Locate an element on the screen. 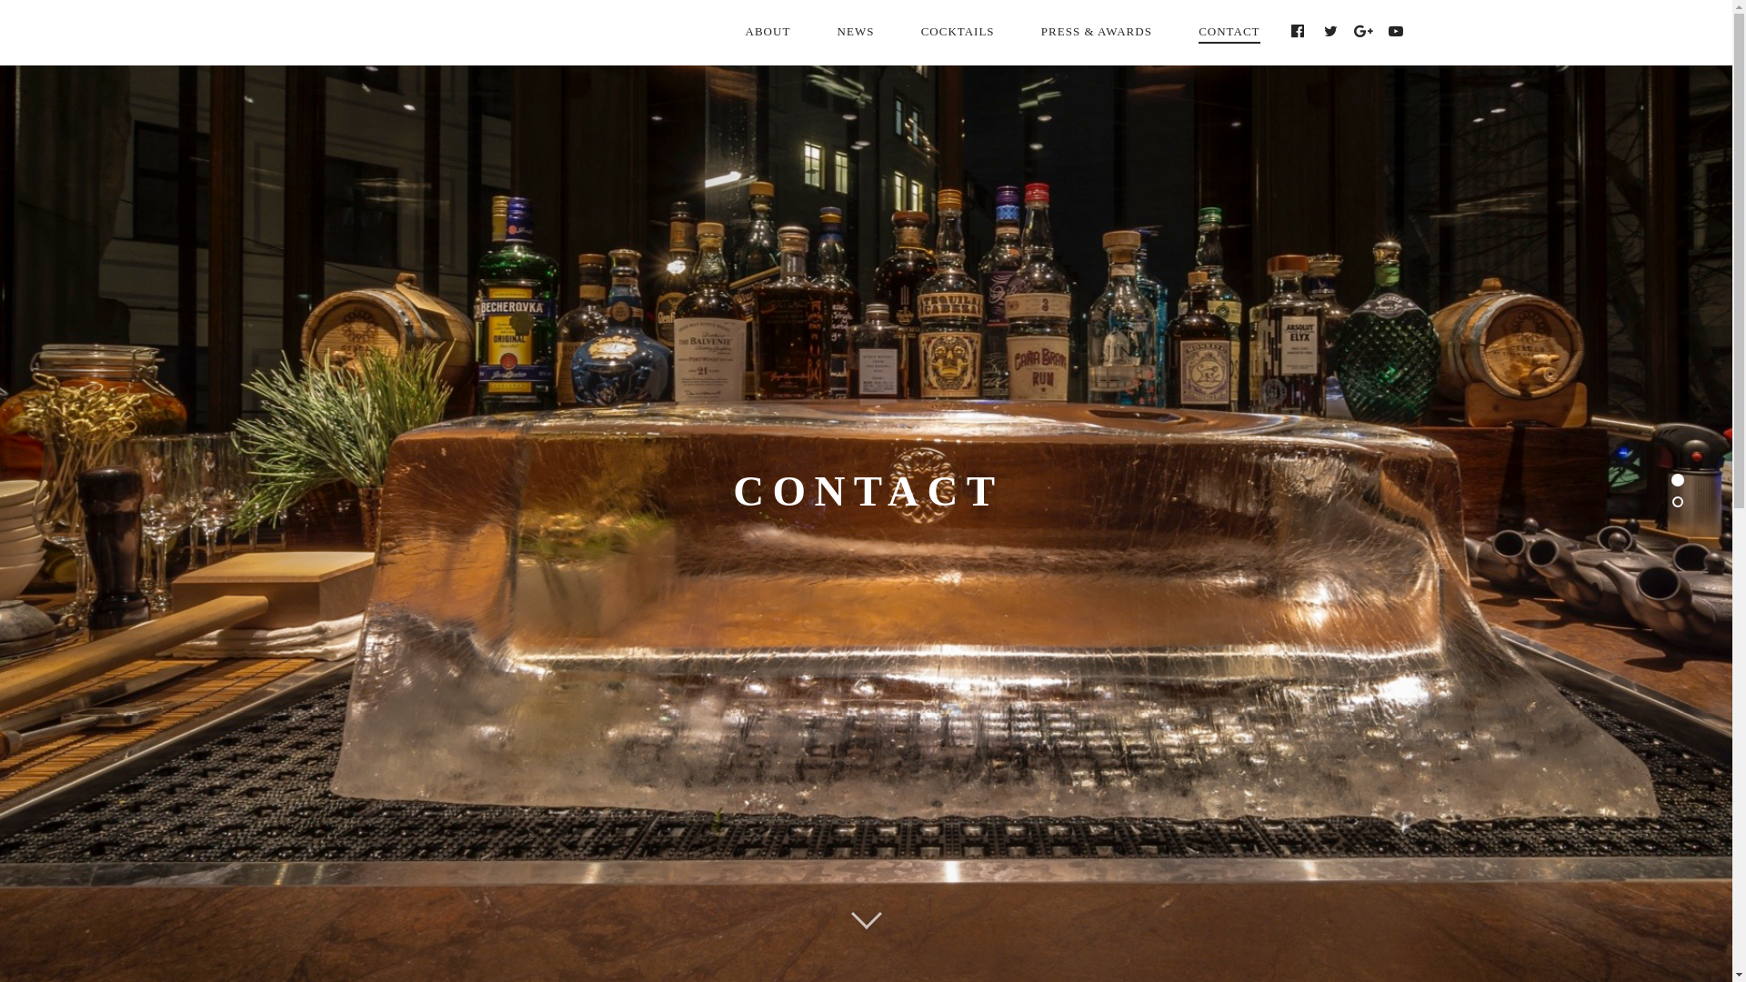 This screenshot has height=982, width=1746. PRESS & AWARDS is located at coordinates (1097, 32).